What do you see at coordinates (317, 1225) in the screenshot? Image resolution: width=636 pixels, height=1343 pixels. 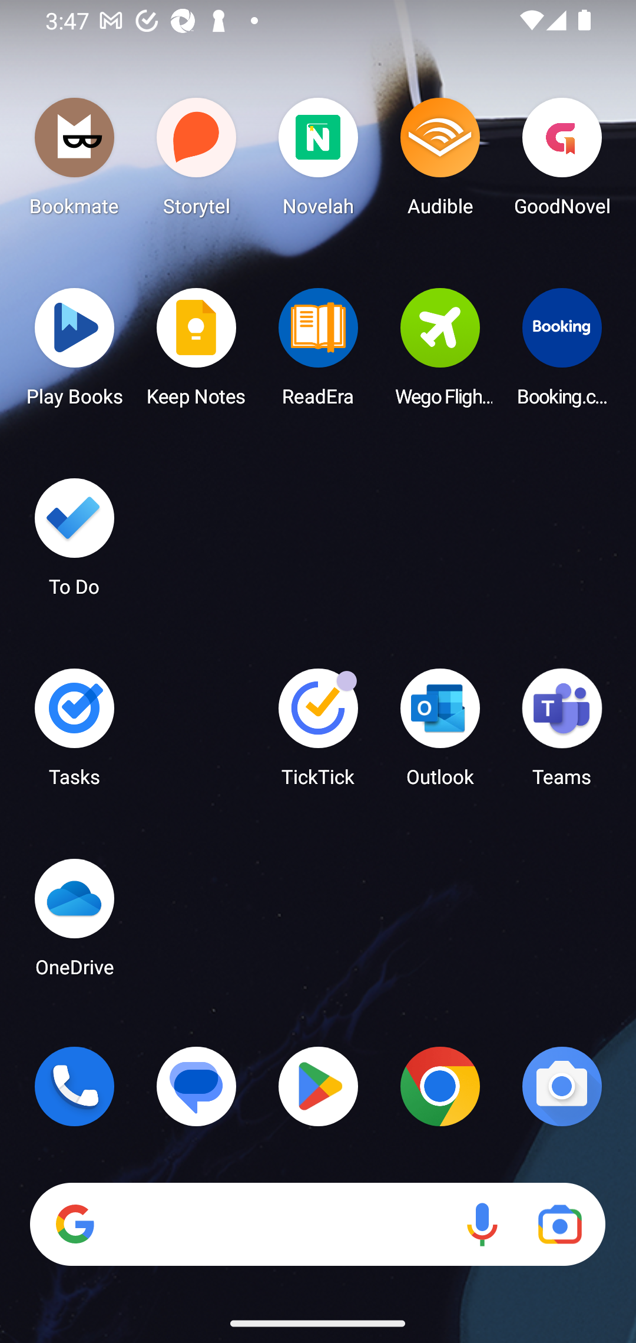 I see `Search Voice search Google Lens` at bounding box center [317, 1225].